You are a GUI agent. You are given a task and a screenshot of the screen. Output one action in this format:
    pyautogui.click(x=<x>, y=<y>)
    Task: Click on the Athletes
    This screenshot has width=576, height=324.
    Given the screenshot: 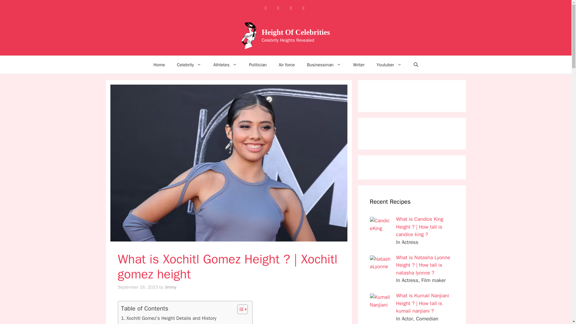 What is the action you would take?
    pyautogui.click(x=225, y=65)
    